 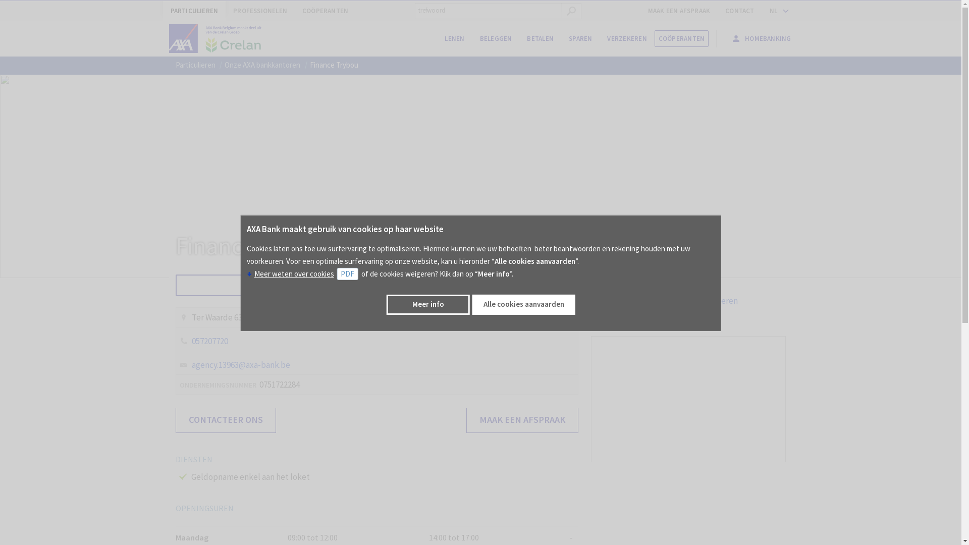 I want to click on Onze AXA bankkantoren, so click(x=262, y=65).